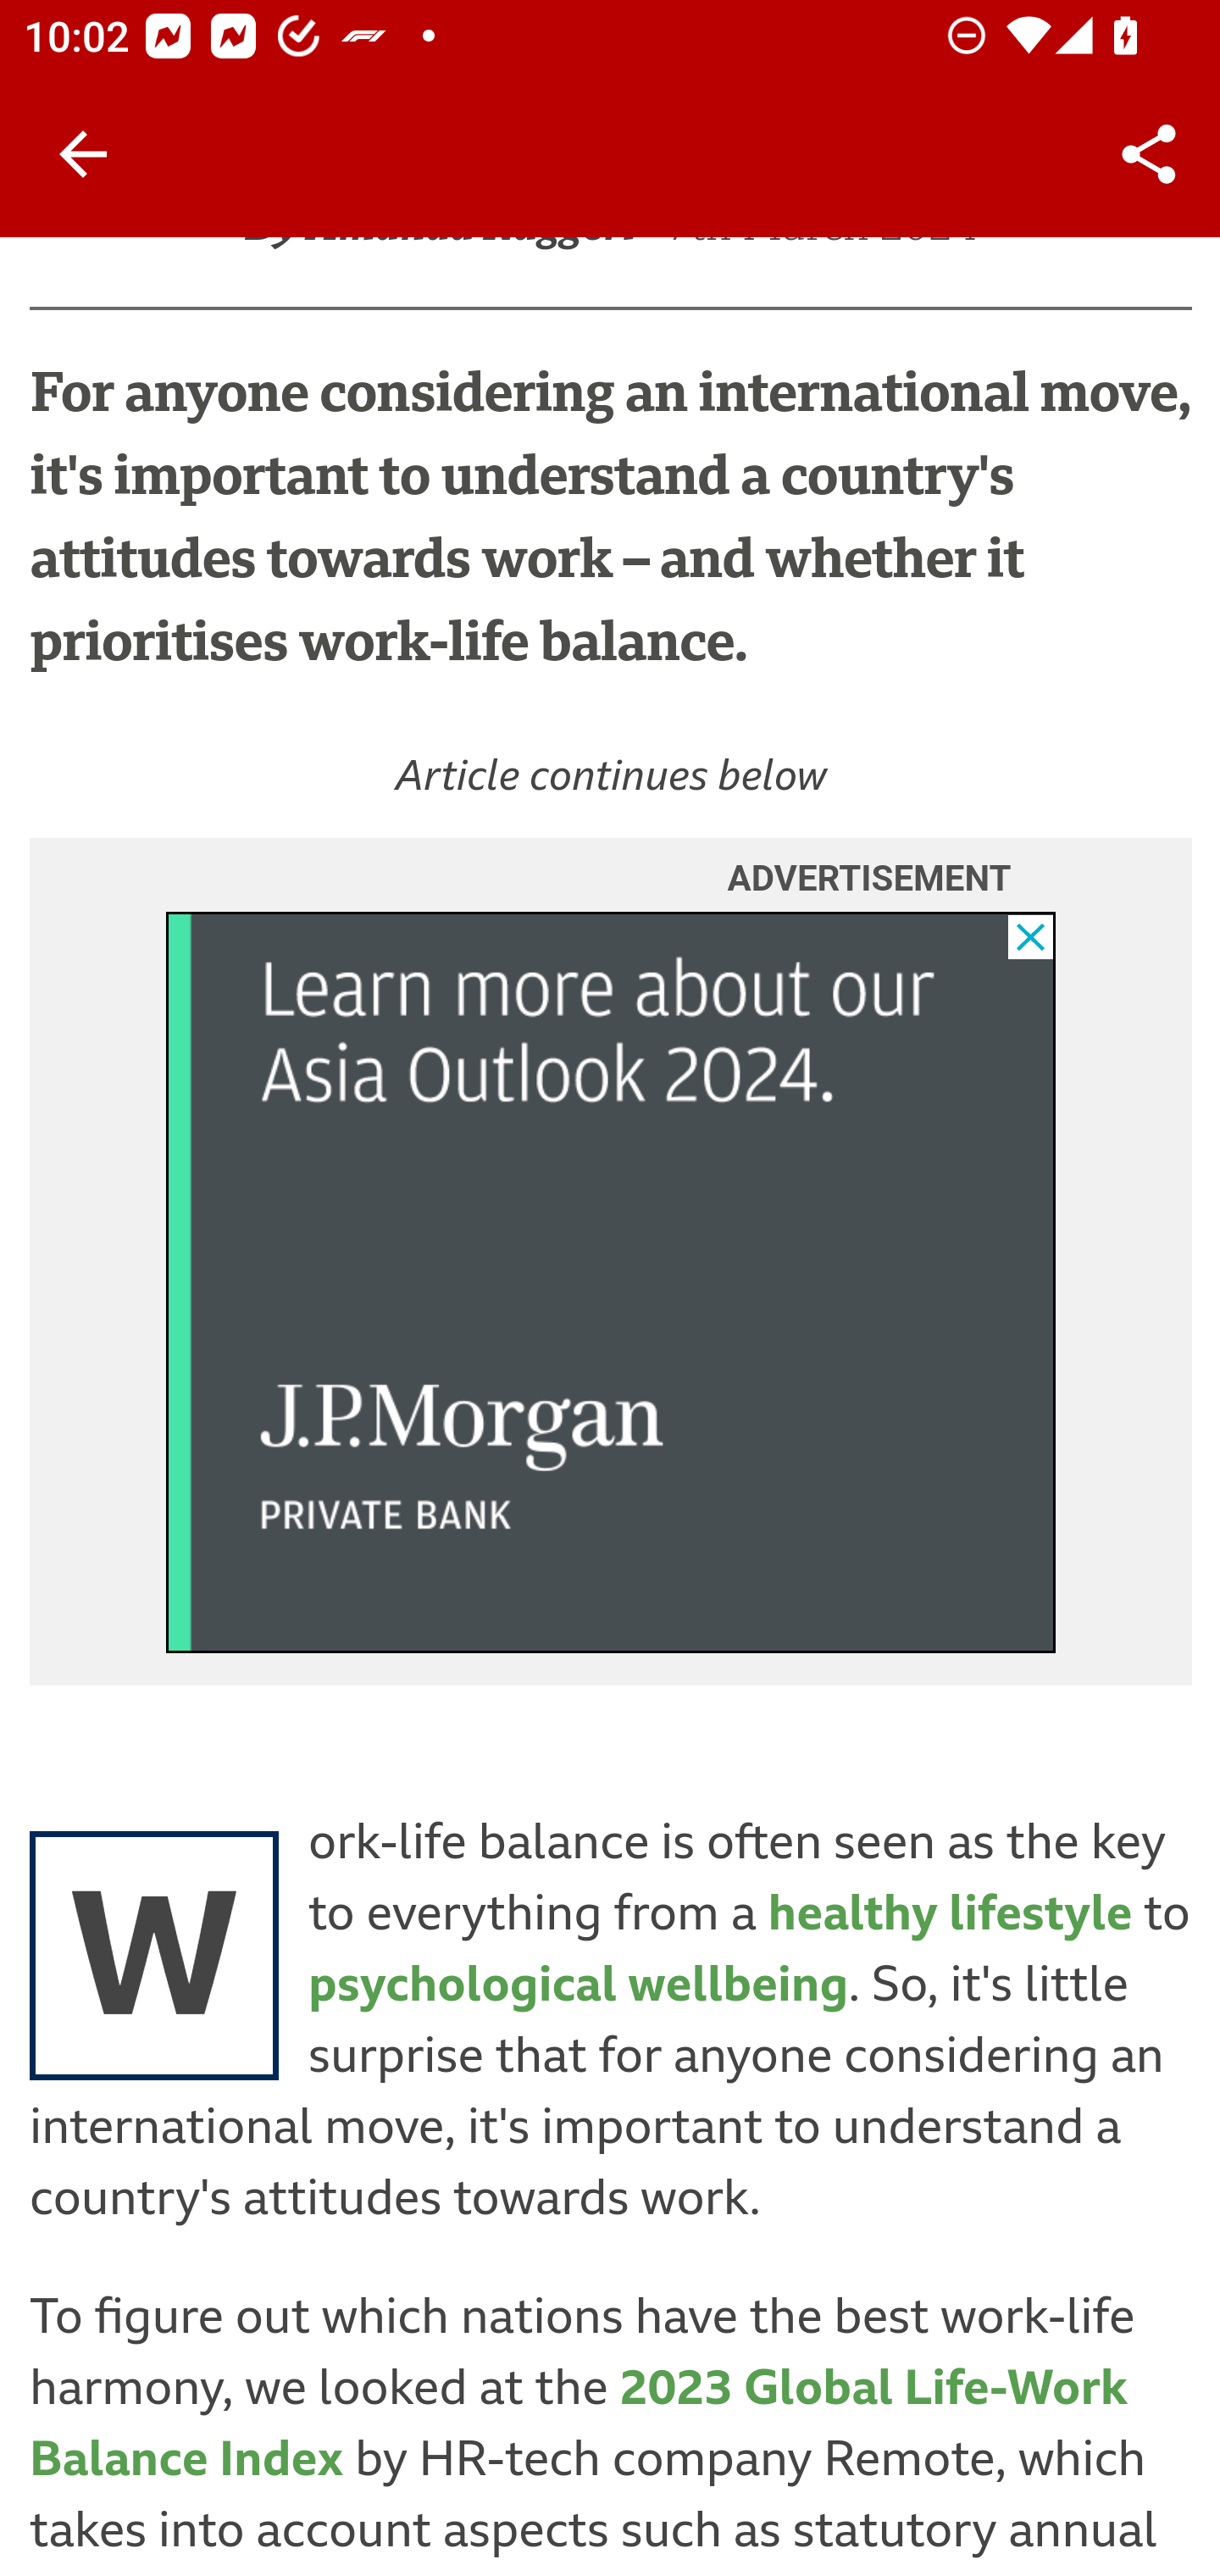 This screenshot has height=2576, width=1220. I want to click on 2023 Global Life-Work Balance Index, so click(579, 2423).